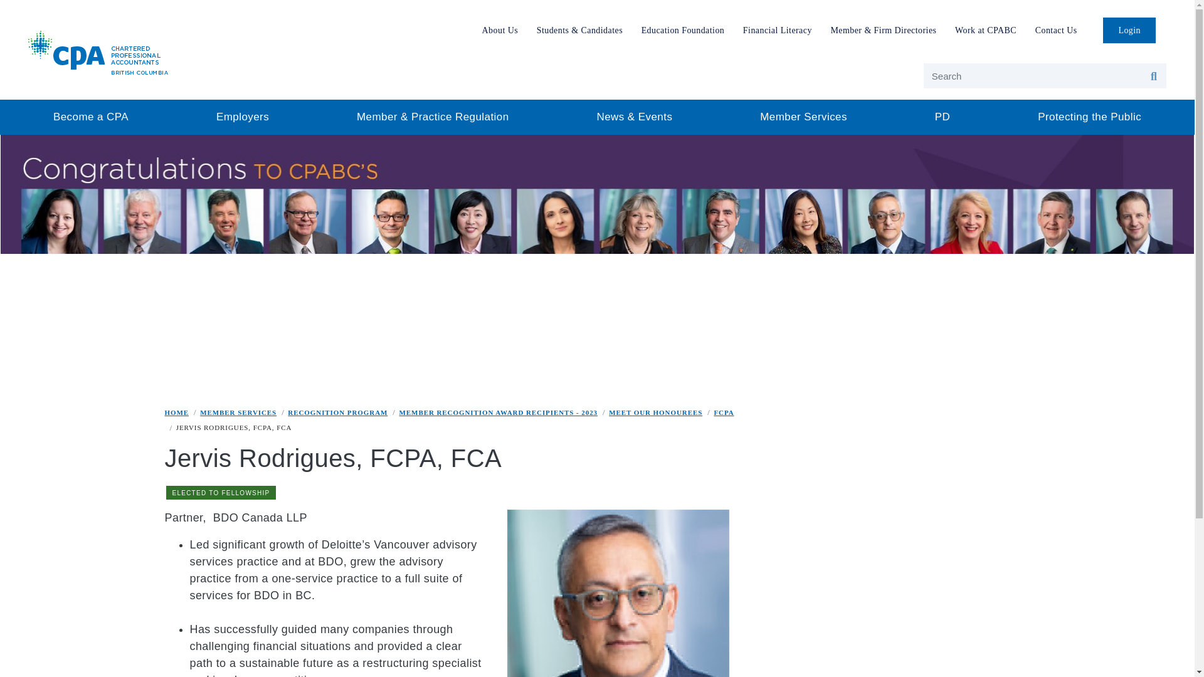 This screenshot has height=677, width=1204. Describe the element at coordinates (682, 30) in the screenshot. I see `Education Foundation` at that location.